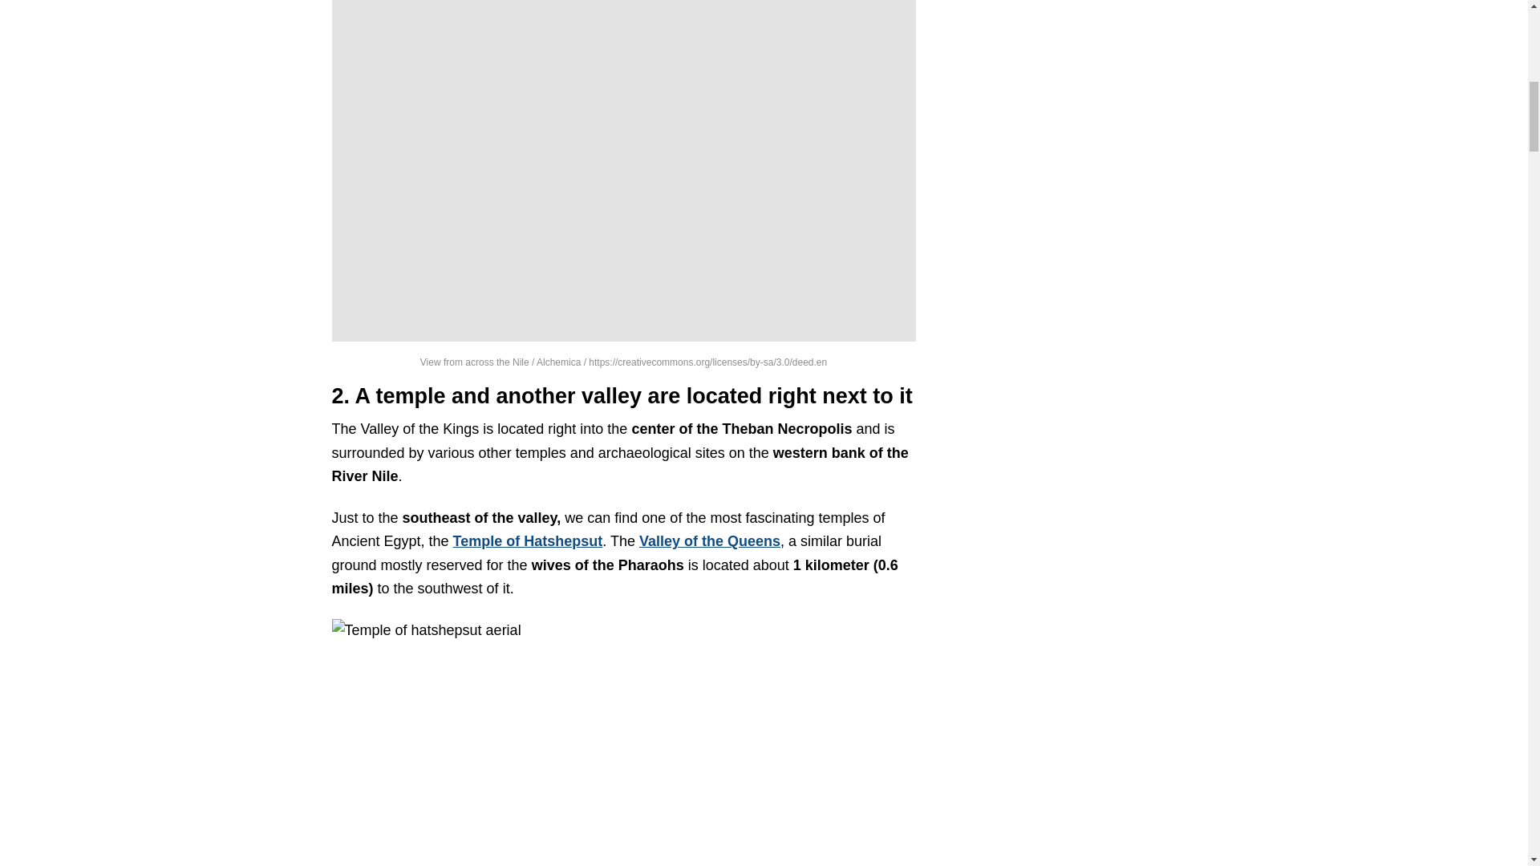 The width and height of the screenshot is (1540, 866). Describe the element at coordinates (624, 743) in the screenshot. I see `12 Facts About The Valley Of The Kings 2` at that location.